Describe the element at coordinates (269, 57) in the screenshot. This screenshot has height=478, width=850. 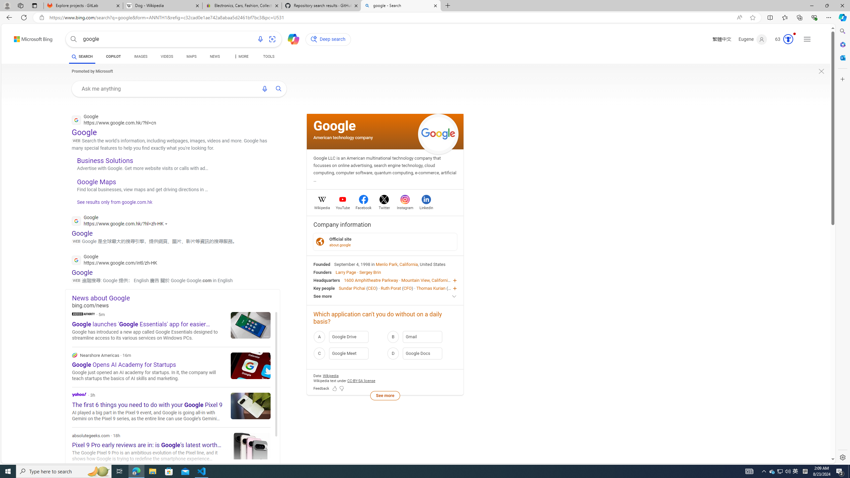
I see `TOOLS` at that location.